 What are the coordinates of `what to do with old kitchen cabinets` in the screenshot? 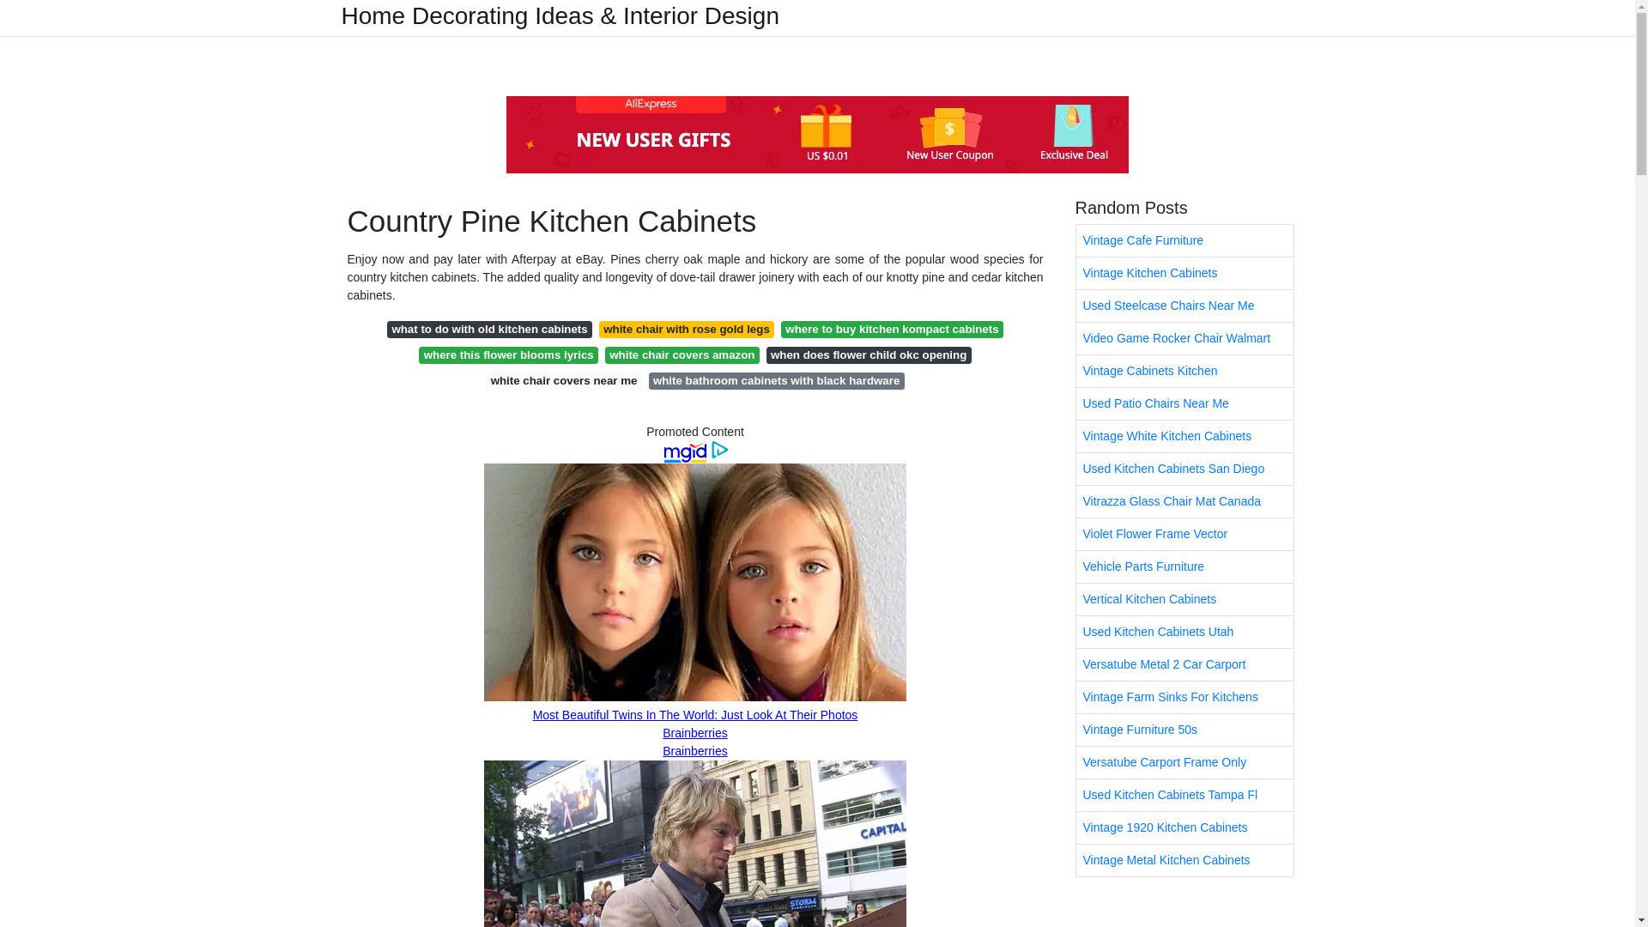 It's located at (489, 330).